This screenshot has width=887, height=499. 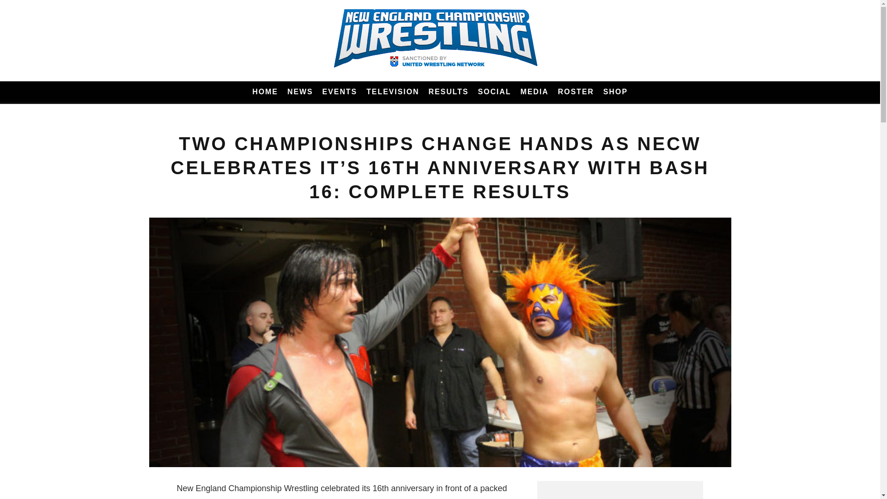 What do you see at coordinates (393, 92) in the screenshot?
I see `TELEVISION` at bounding box center [393, 92].